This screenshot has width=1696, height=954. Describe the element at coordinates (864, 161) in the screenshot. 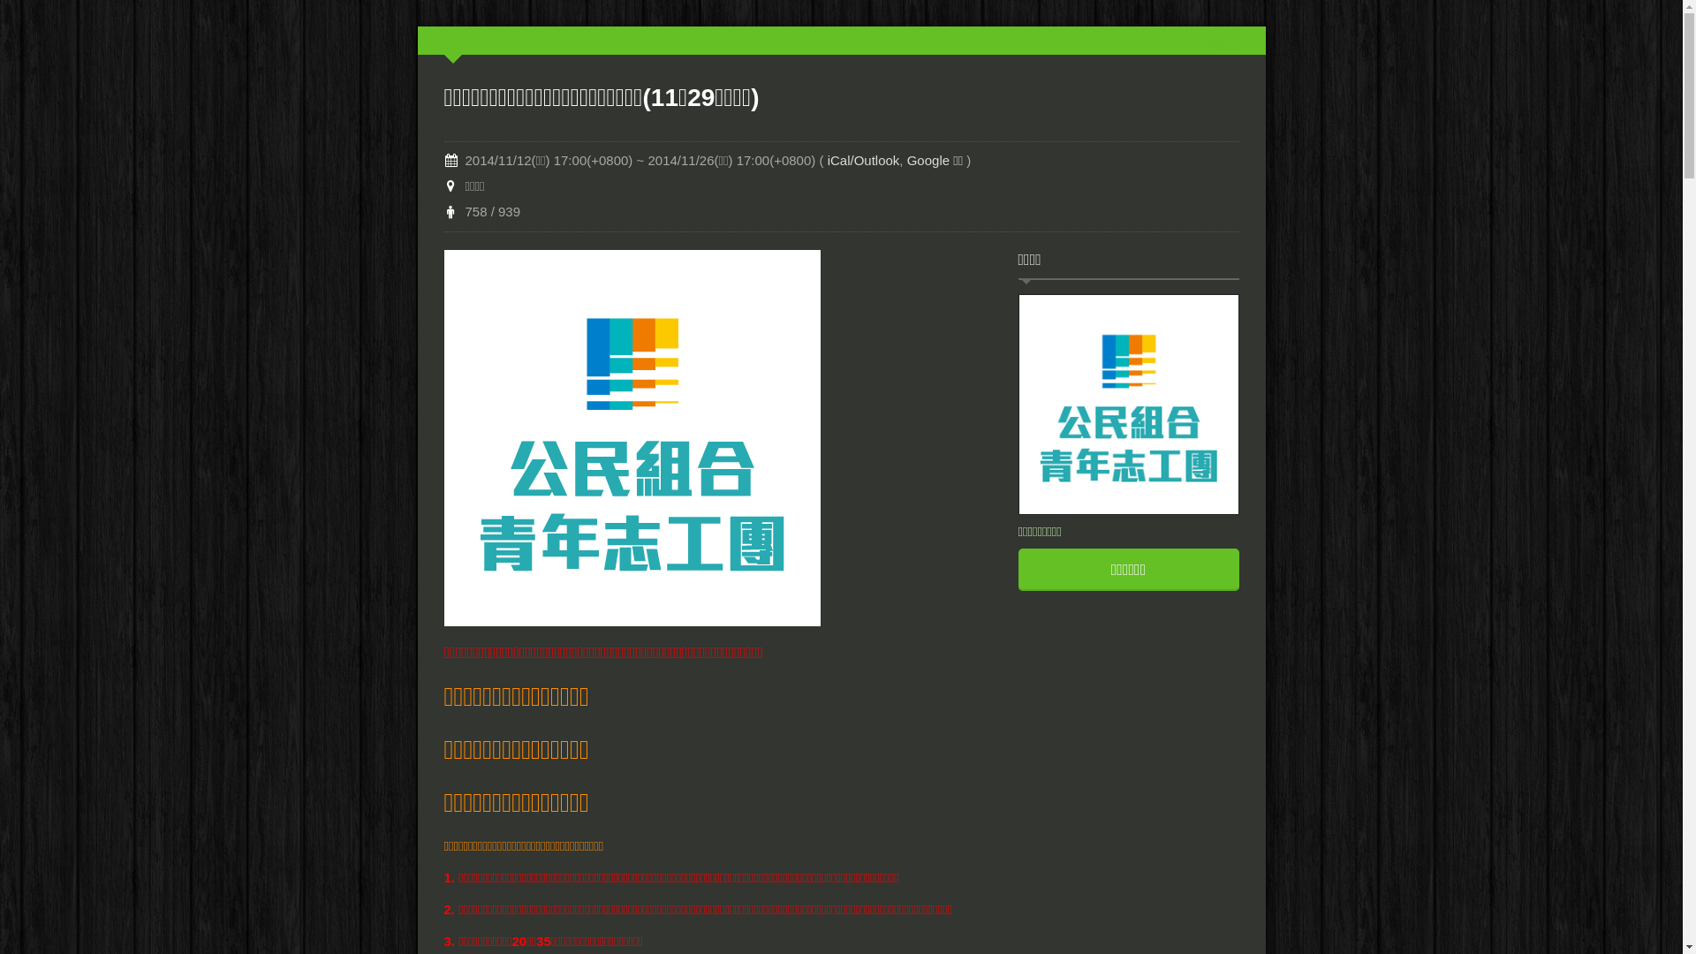

I see `iCal/Outlook` at that location.